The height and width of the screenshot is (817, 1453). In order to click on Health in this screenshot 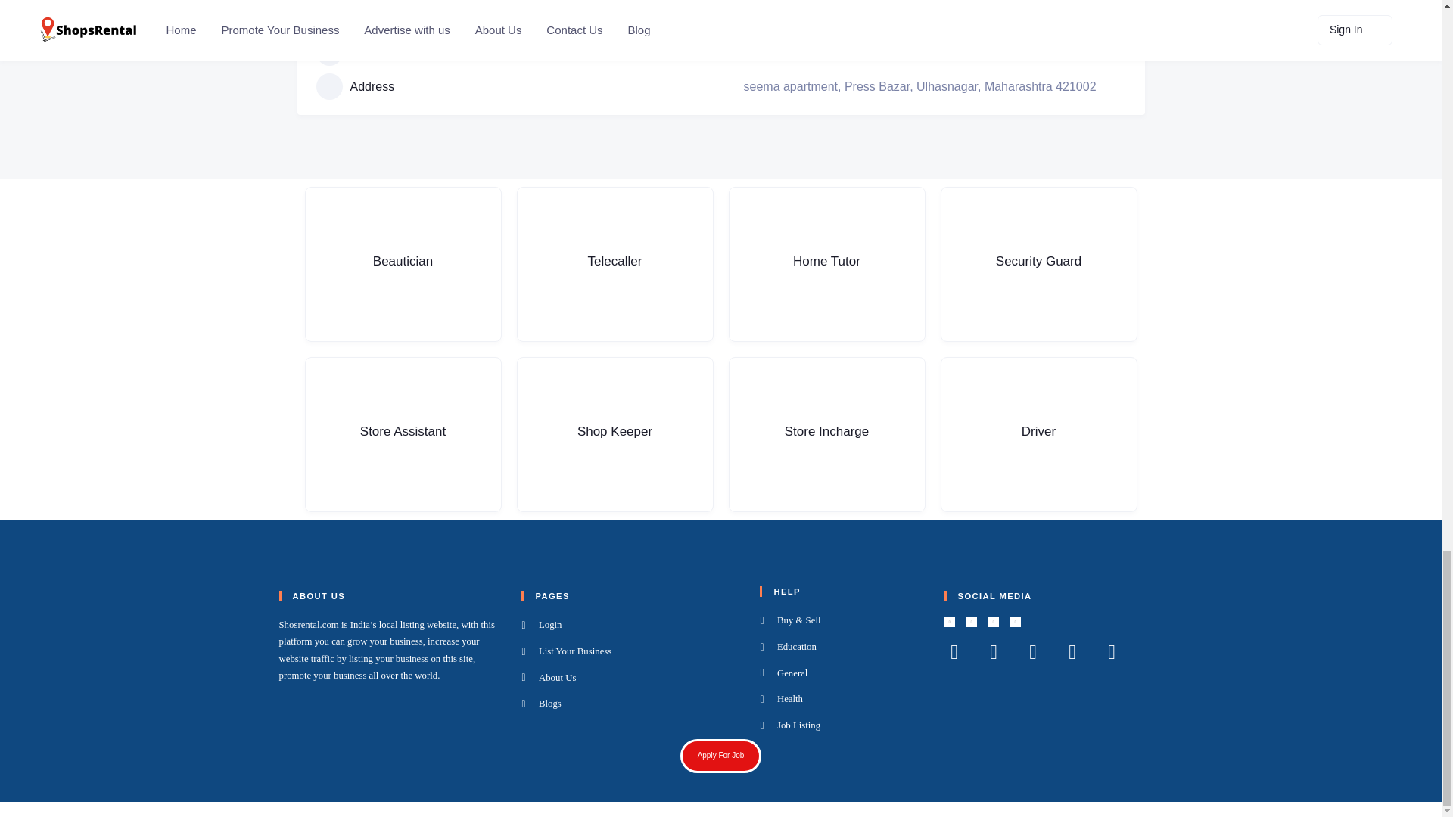, I will do `click(842, 699)`.